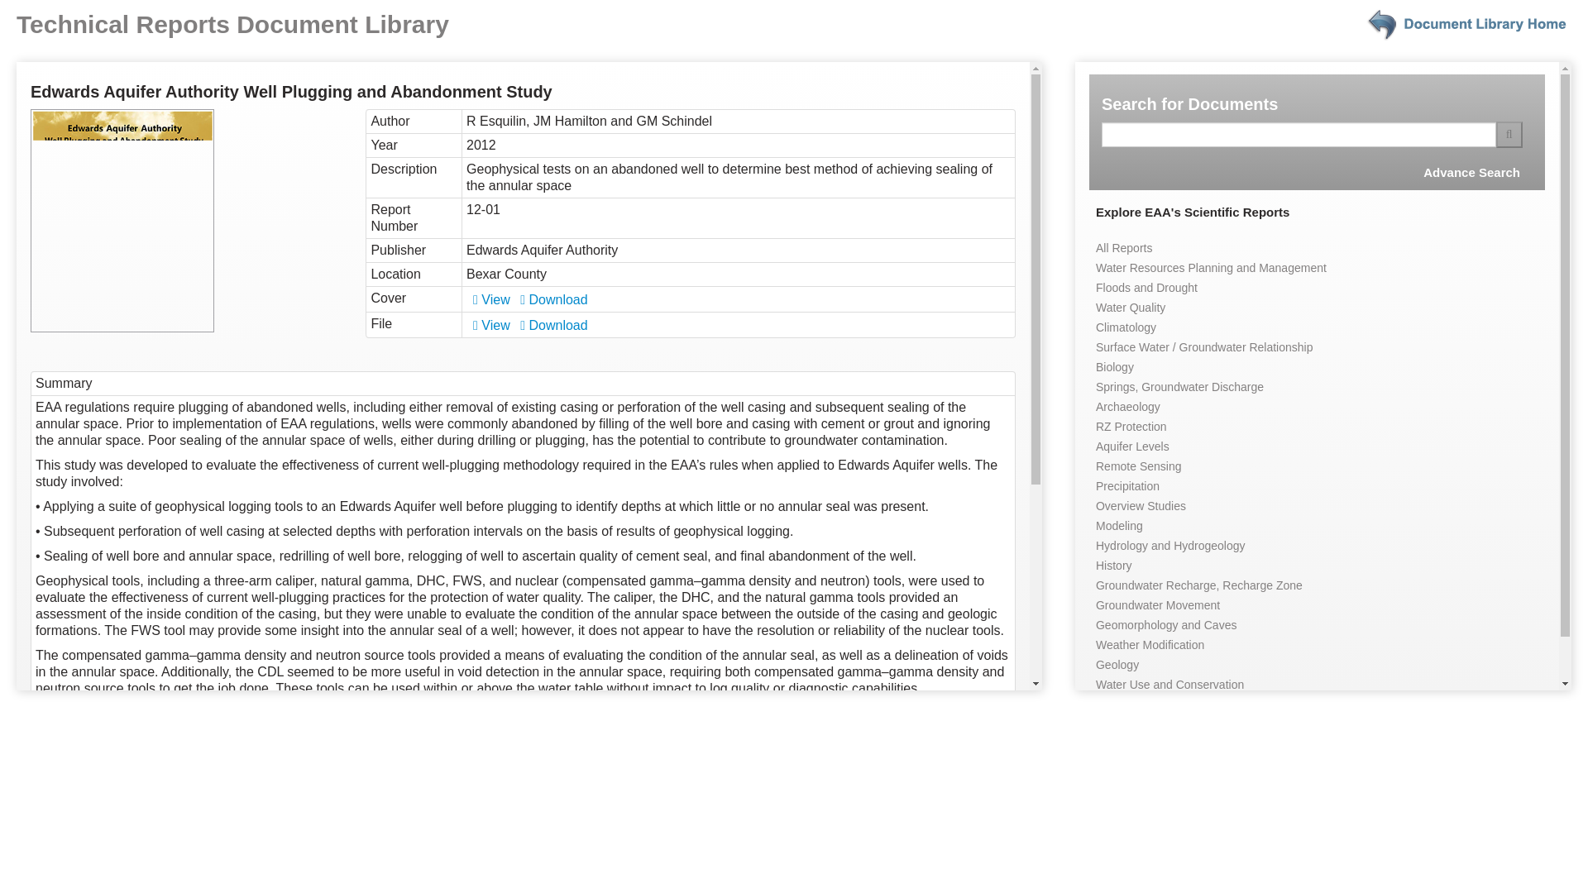 This screenshot has width=1588, height=893. What do you see at coordinates (1117, 665) in the screenshot?
I see `Geology` at bounding box center [1117, 665].